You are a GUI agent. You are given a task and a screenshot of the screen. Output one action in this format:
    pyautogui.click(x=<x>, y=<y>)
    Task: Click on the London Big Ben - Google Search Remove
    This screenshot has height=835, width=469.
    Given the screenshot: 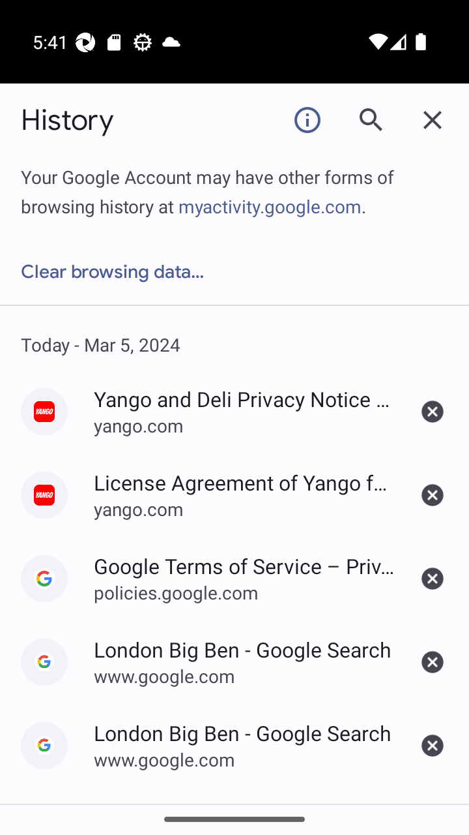 What is the action you would take?
    pyautogui.click(x=433, y=746)
    